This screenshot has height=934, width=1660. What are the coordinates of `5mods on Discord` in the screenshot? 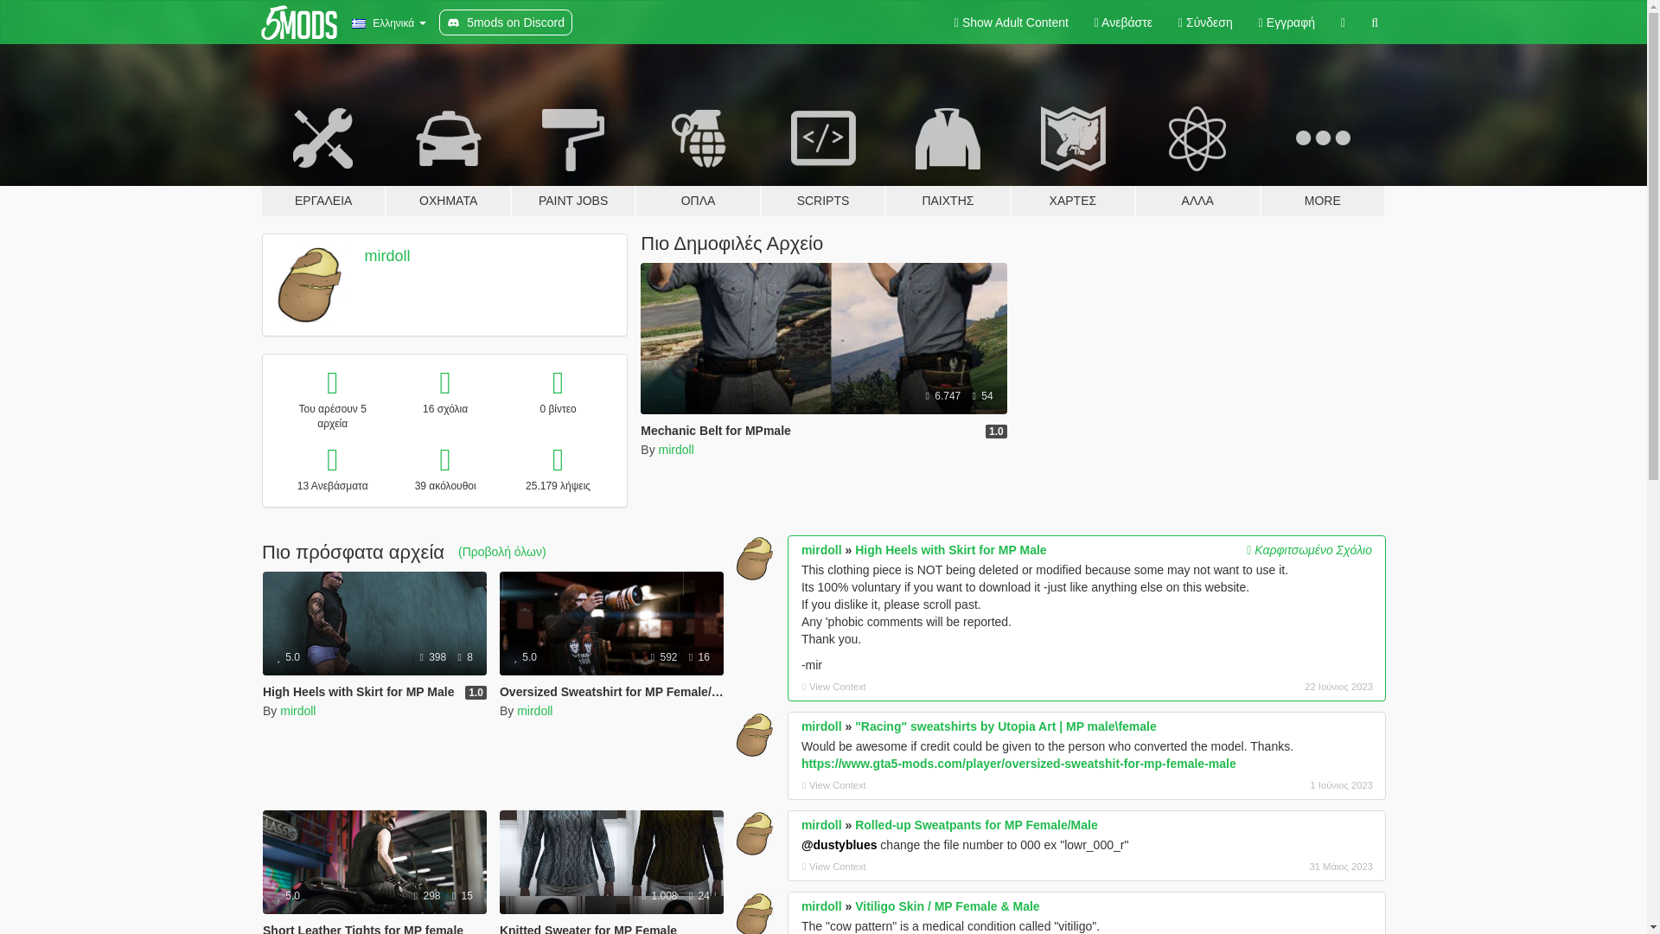 It's located at (506, 22).